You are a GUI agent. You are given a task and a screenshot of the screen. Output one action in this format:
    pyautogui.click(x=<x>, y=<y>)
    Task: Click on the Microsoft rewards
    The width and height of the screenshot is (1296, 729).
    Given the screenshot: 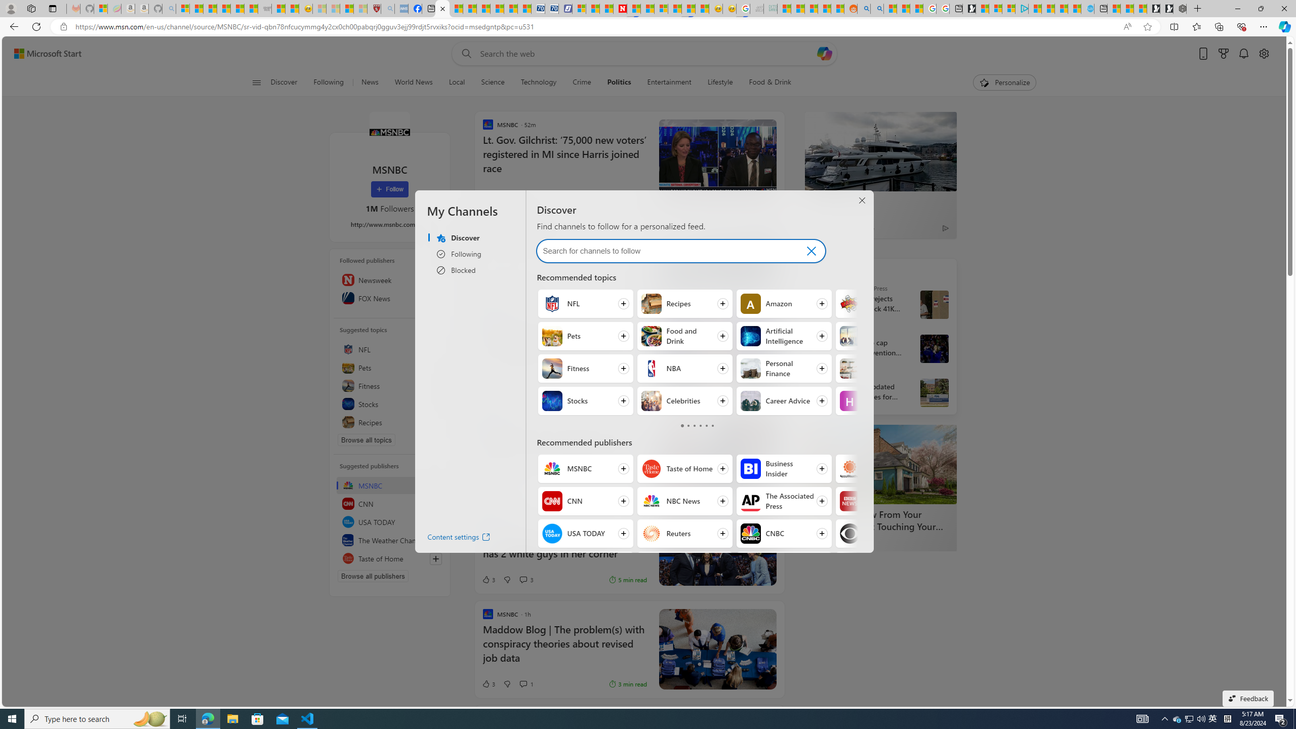 What is the action you would take?
    pyautogui.click(x=1223, y=54)
    